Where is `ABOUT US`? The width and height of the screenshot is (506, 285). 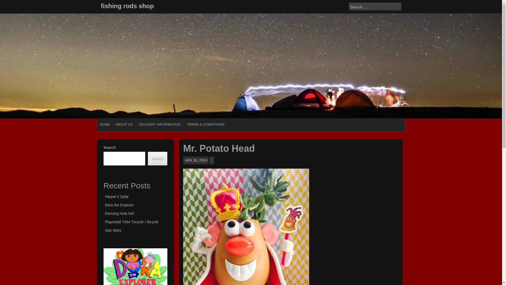 ABOUT US is located at coordinates (124, 125).